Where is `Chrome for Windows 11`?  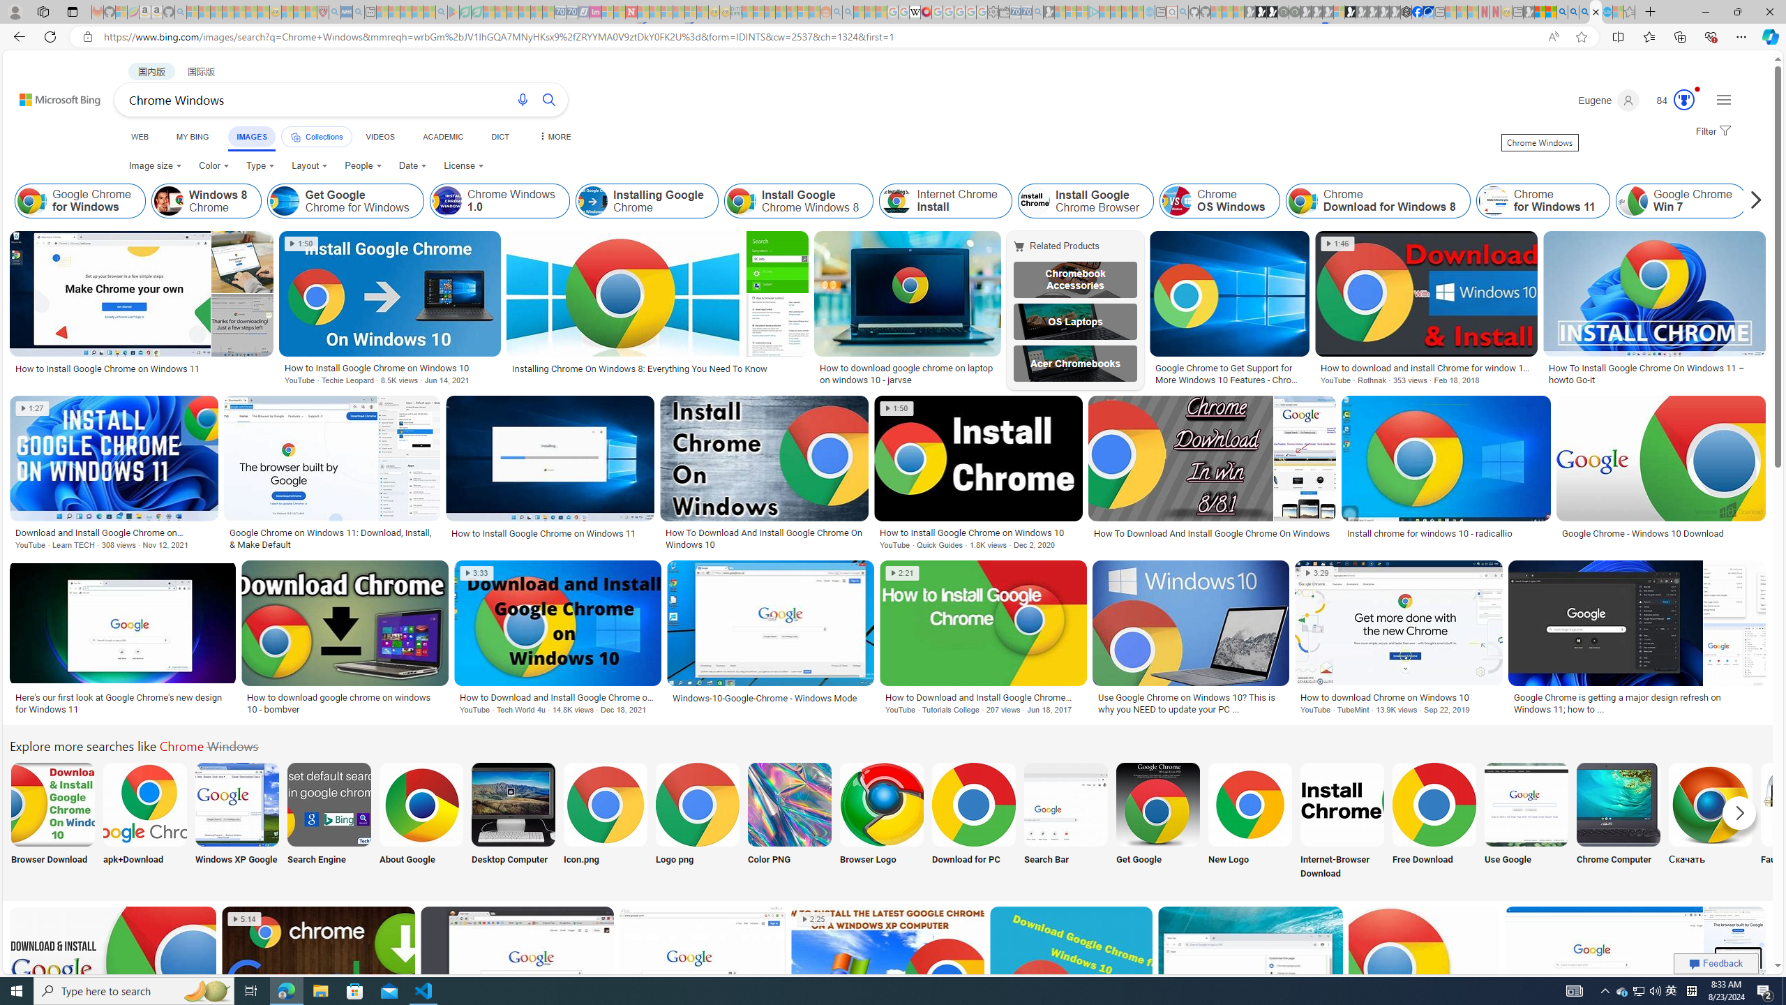 Chrome for Windows 11 is located at coordinates (1494, 201).